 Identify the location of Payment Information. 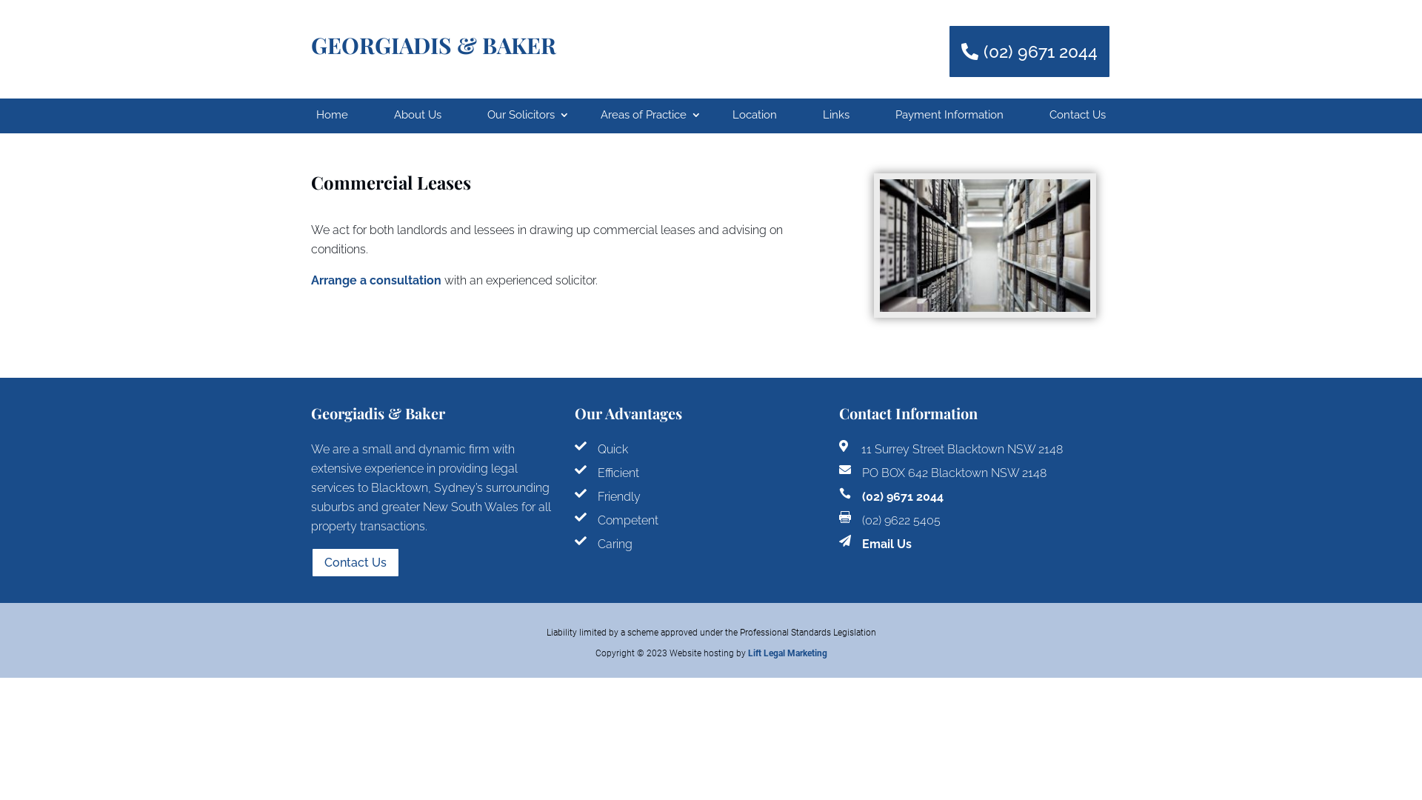
(949, 116).